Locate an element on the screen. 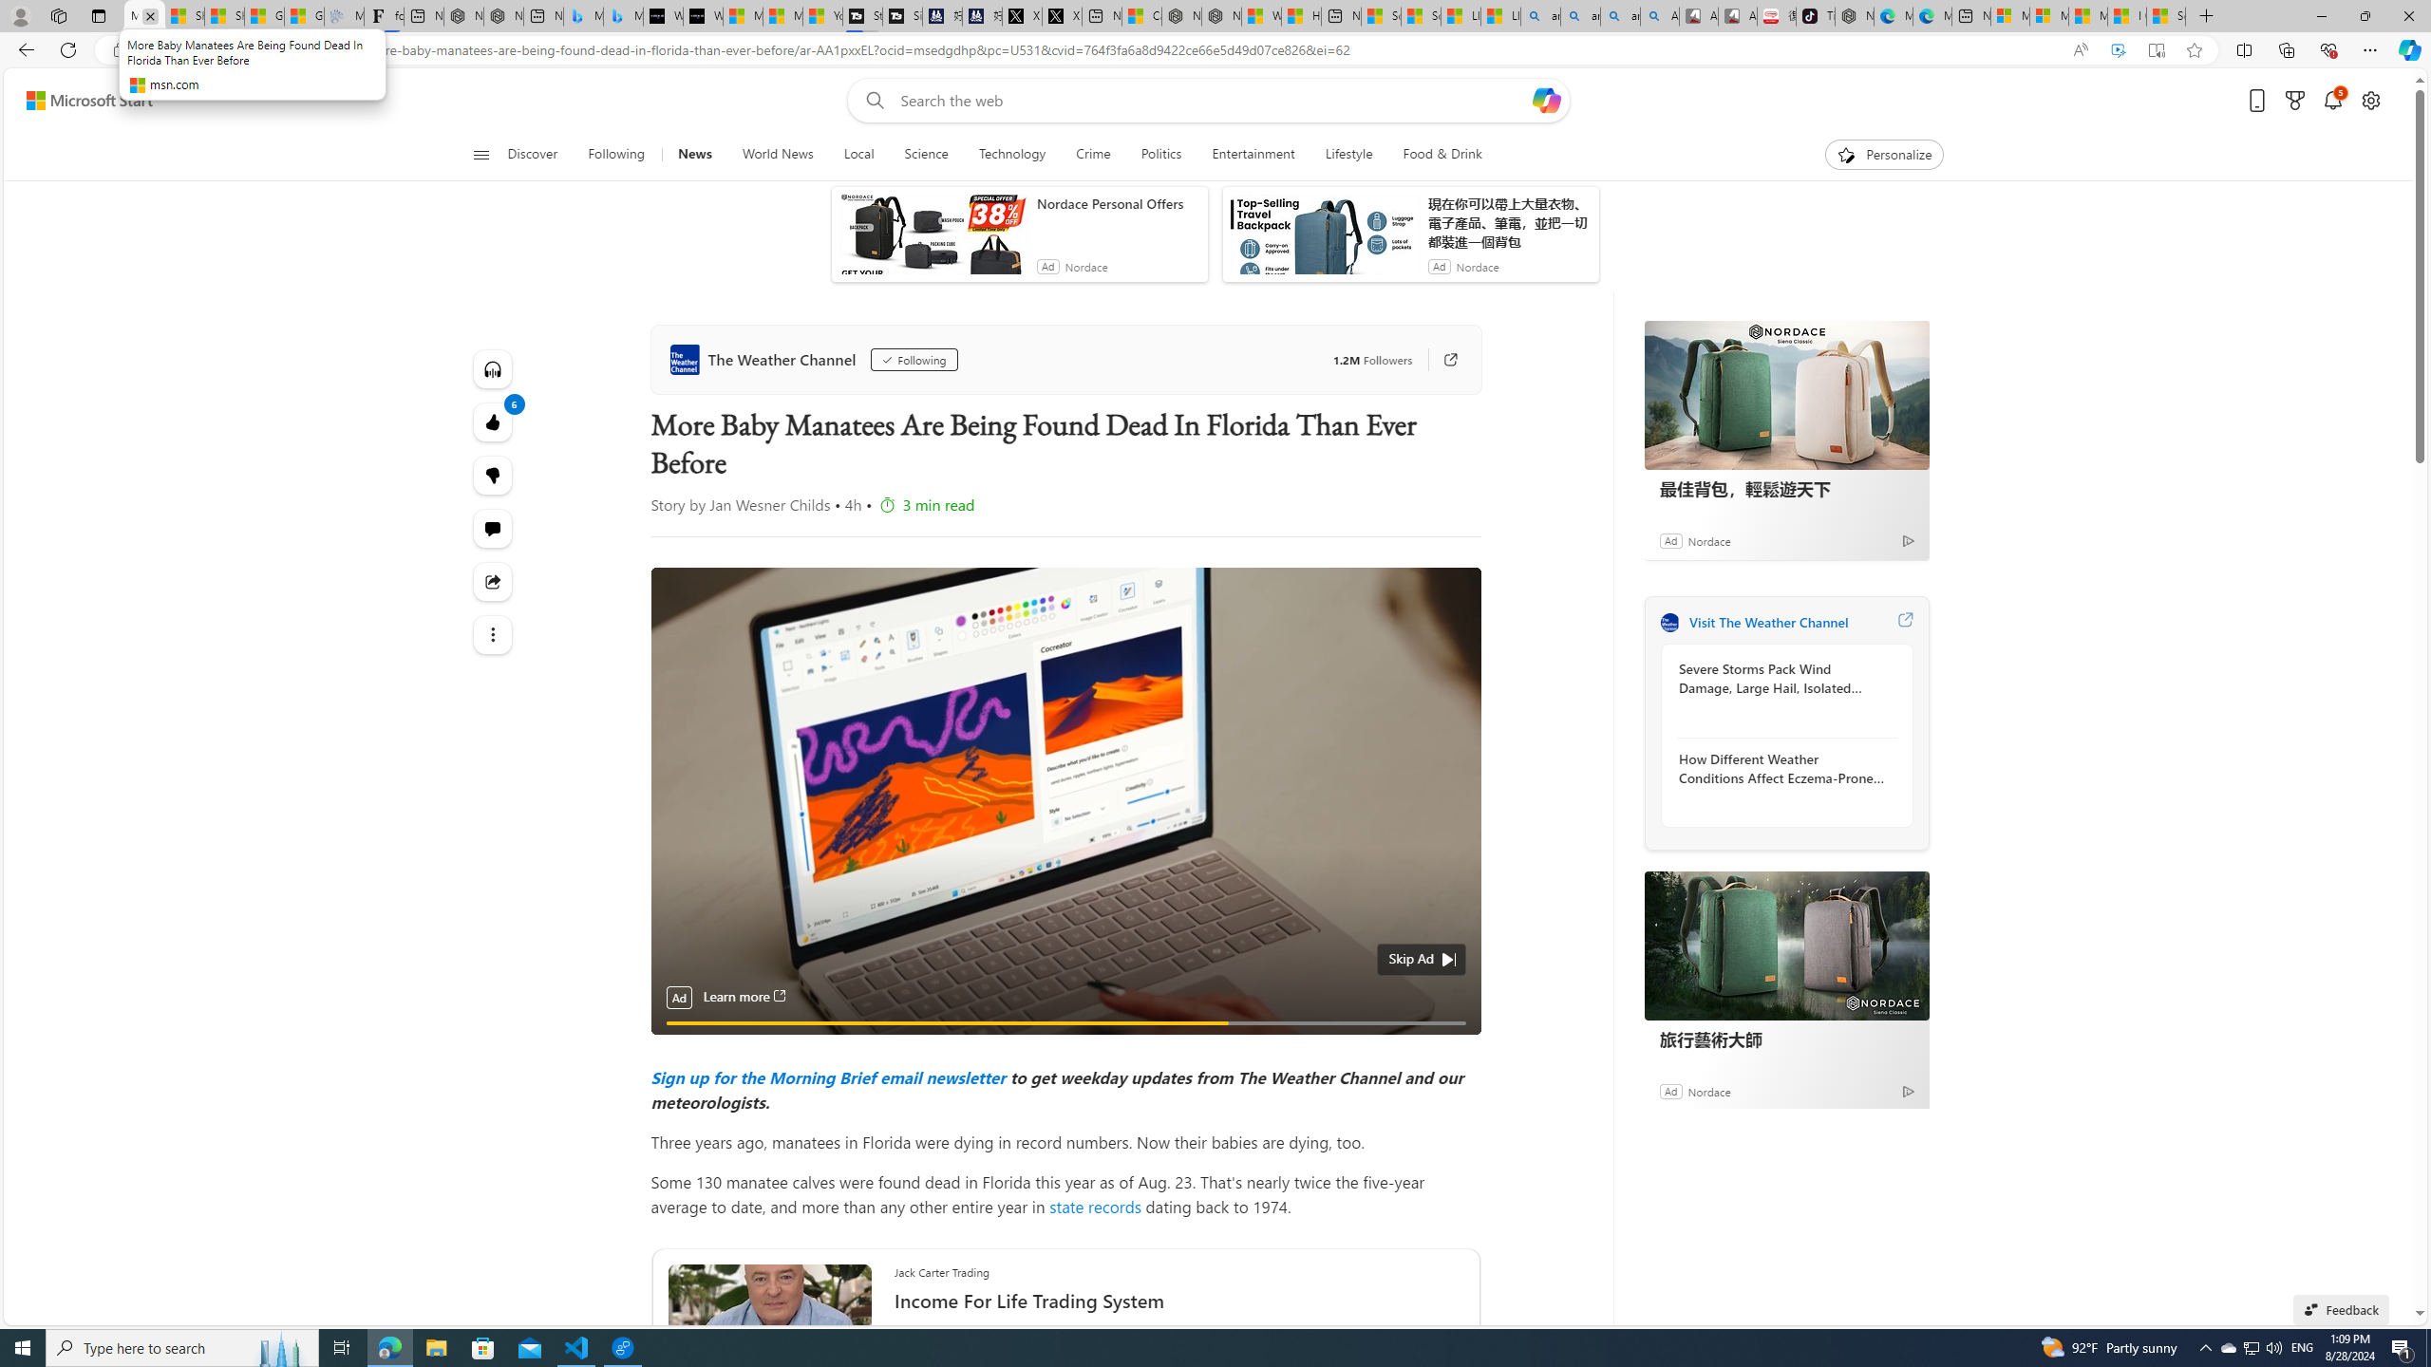 This screenshot has width=2431, height=1367. Crime is located at coordinates (1092, 155).